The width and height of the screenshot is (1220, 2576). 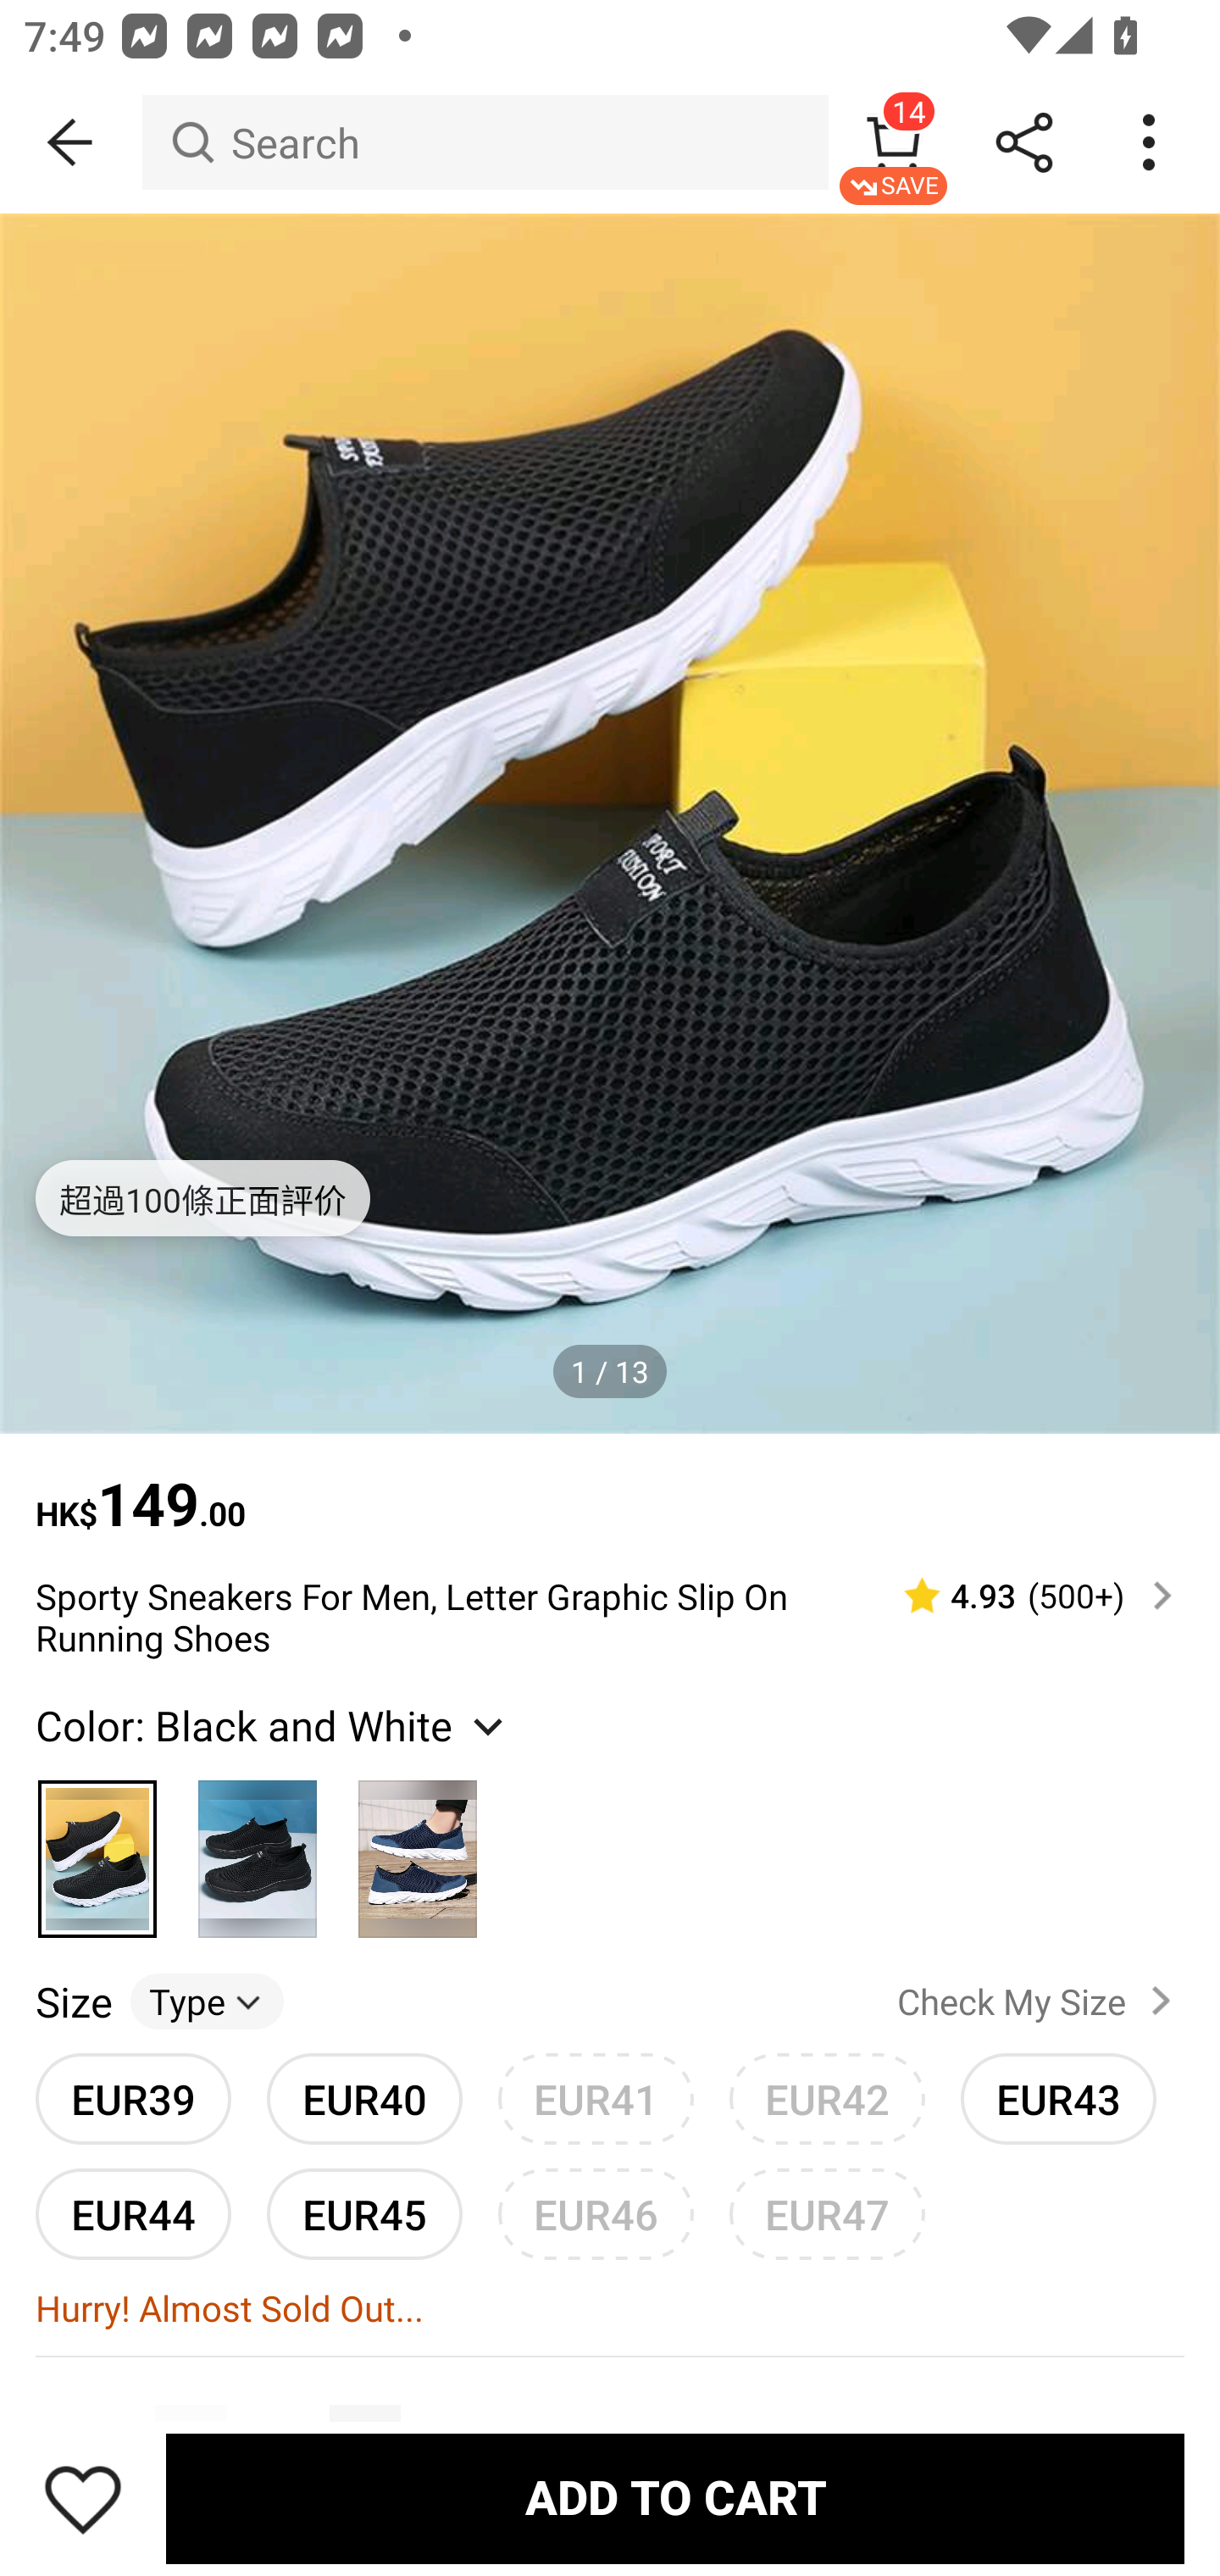 I want to click on EUR40 EUR44unselected option, so click(x=364, y=2099).